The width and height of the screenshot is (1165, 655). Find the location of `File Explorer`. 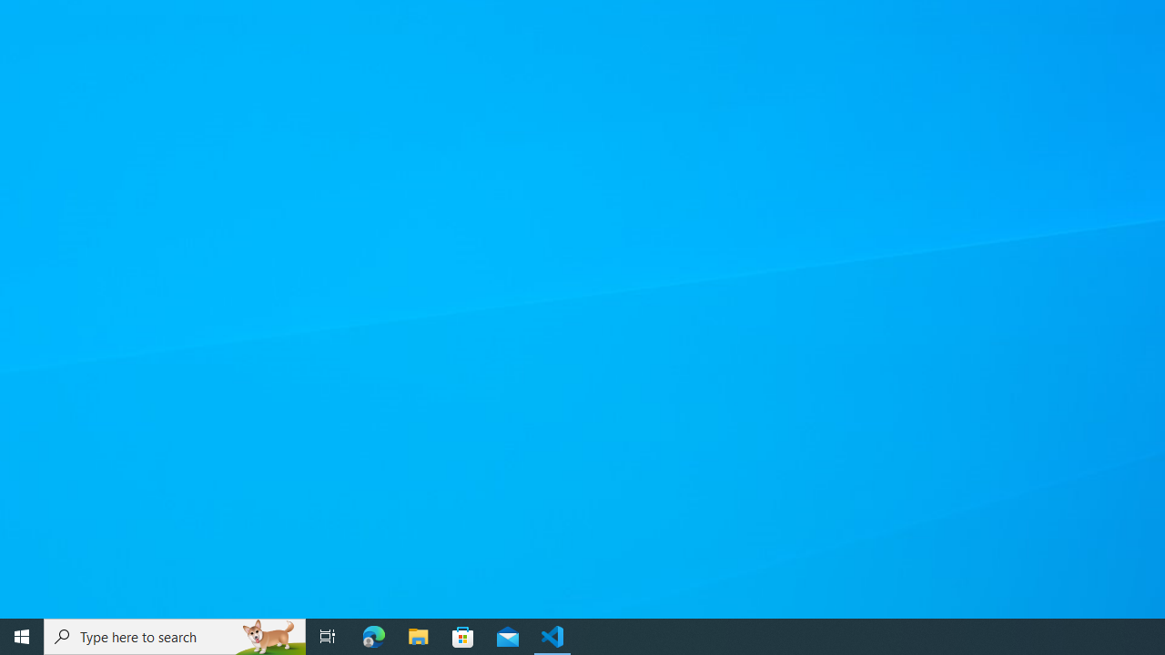

File Explorer is located at coordinates (419, 637).